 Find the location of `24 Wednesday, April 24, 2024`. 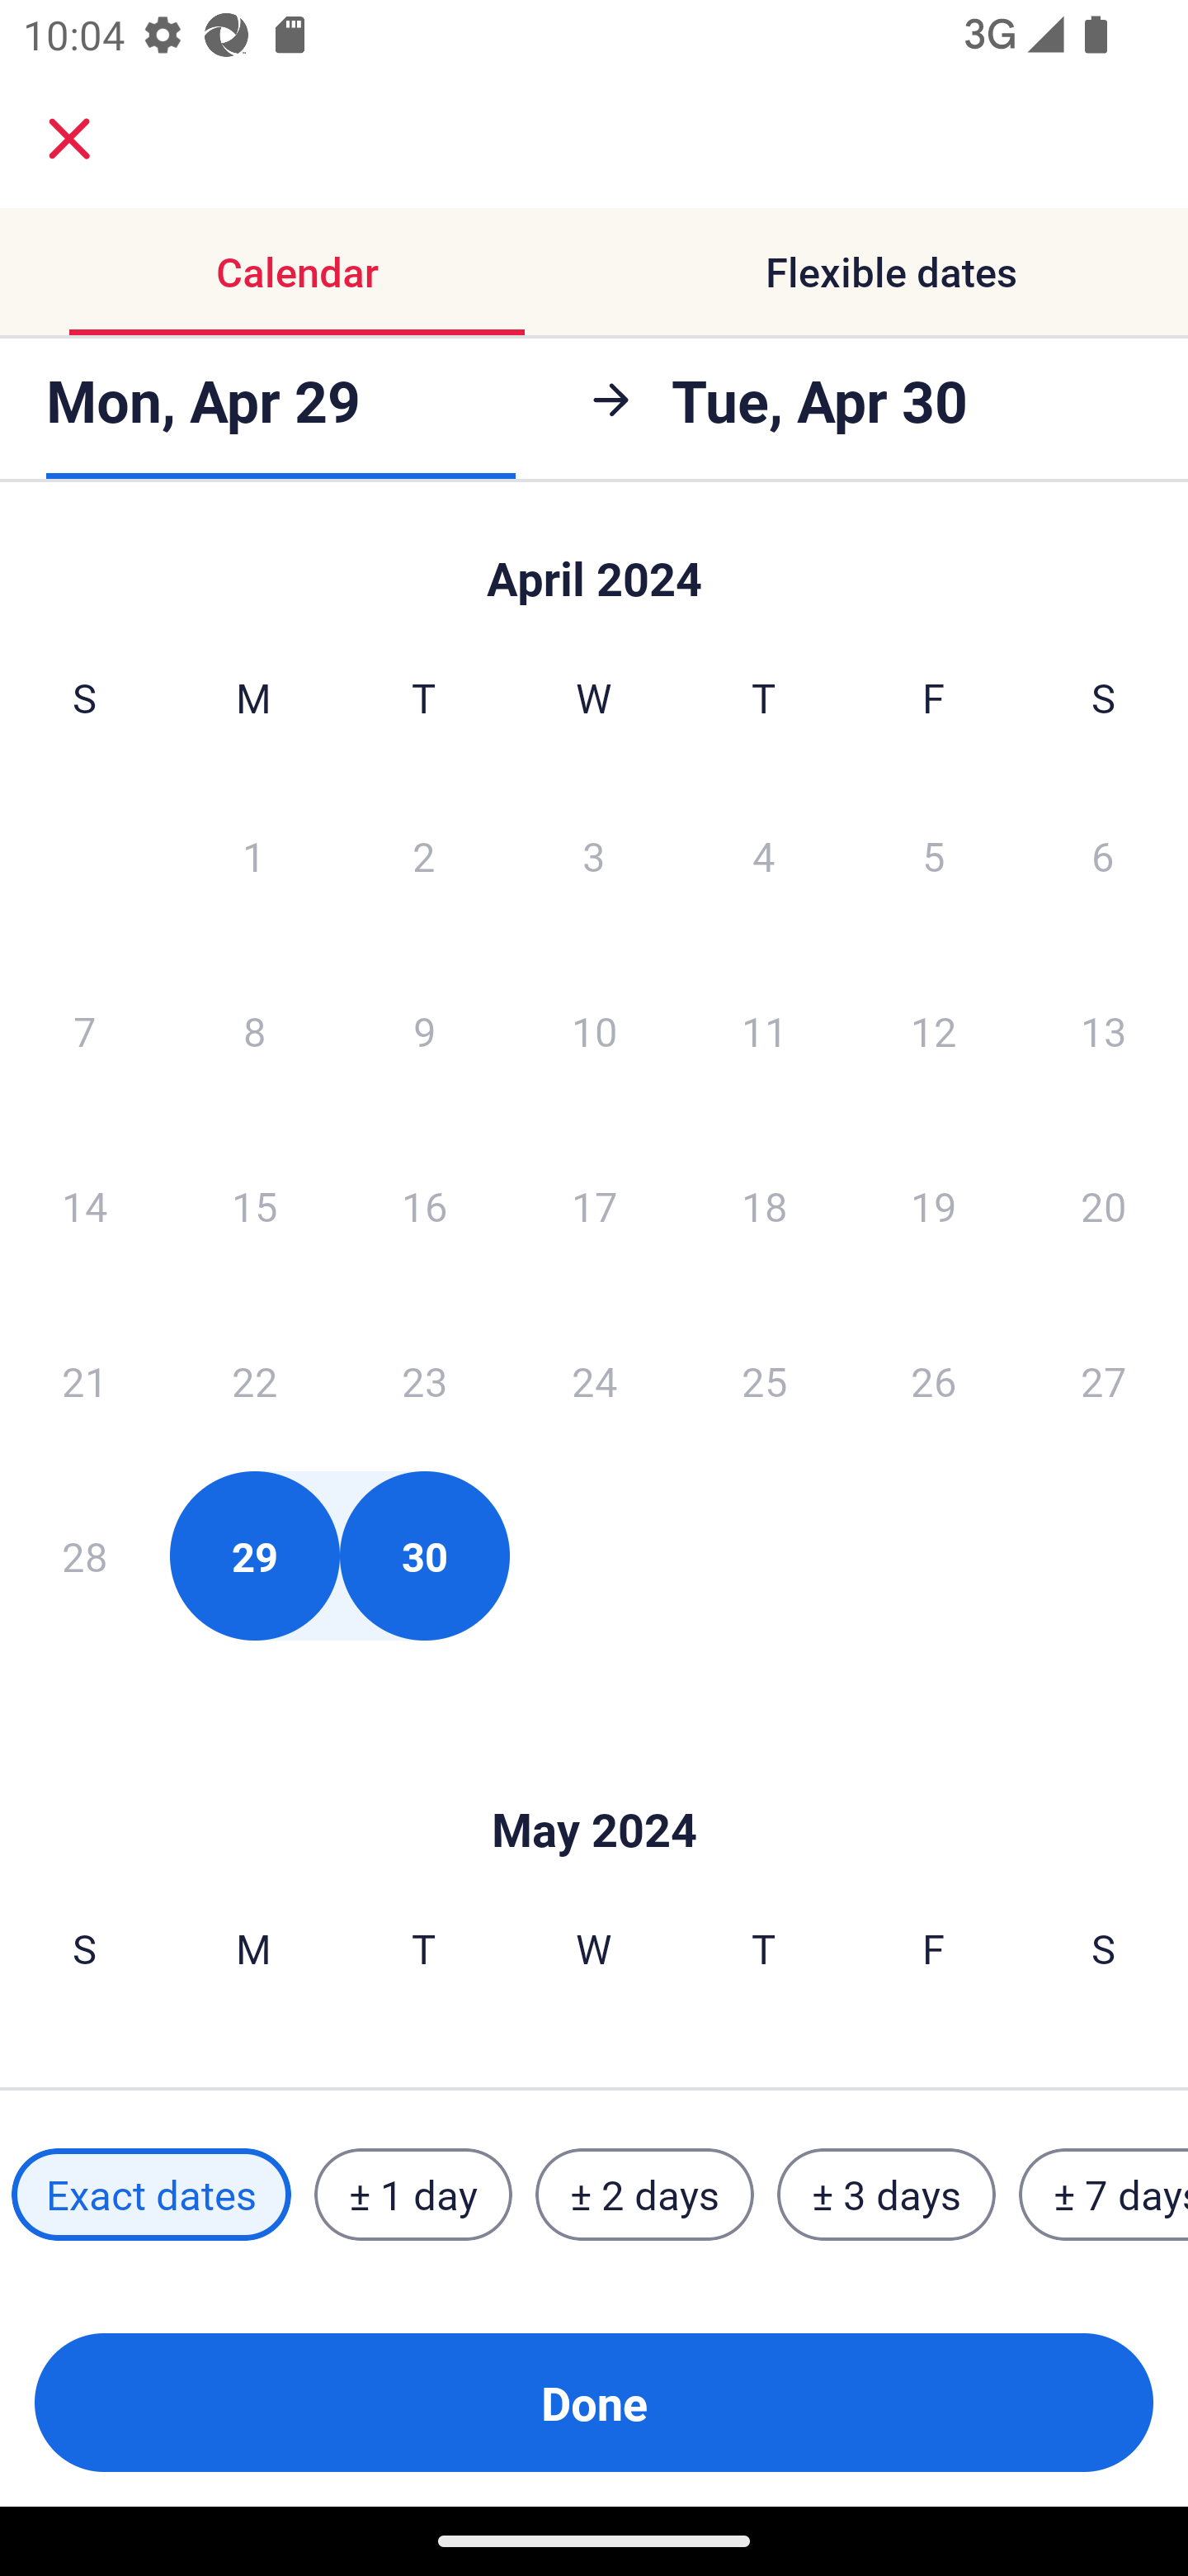

24 Wednesday, April 24, 2024 is located at coordinates (594, 1380).